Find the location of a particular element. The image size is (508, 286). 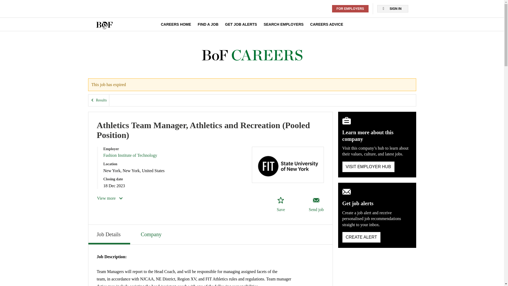

View more is located at coordinates (110, 198).